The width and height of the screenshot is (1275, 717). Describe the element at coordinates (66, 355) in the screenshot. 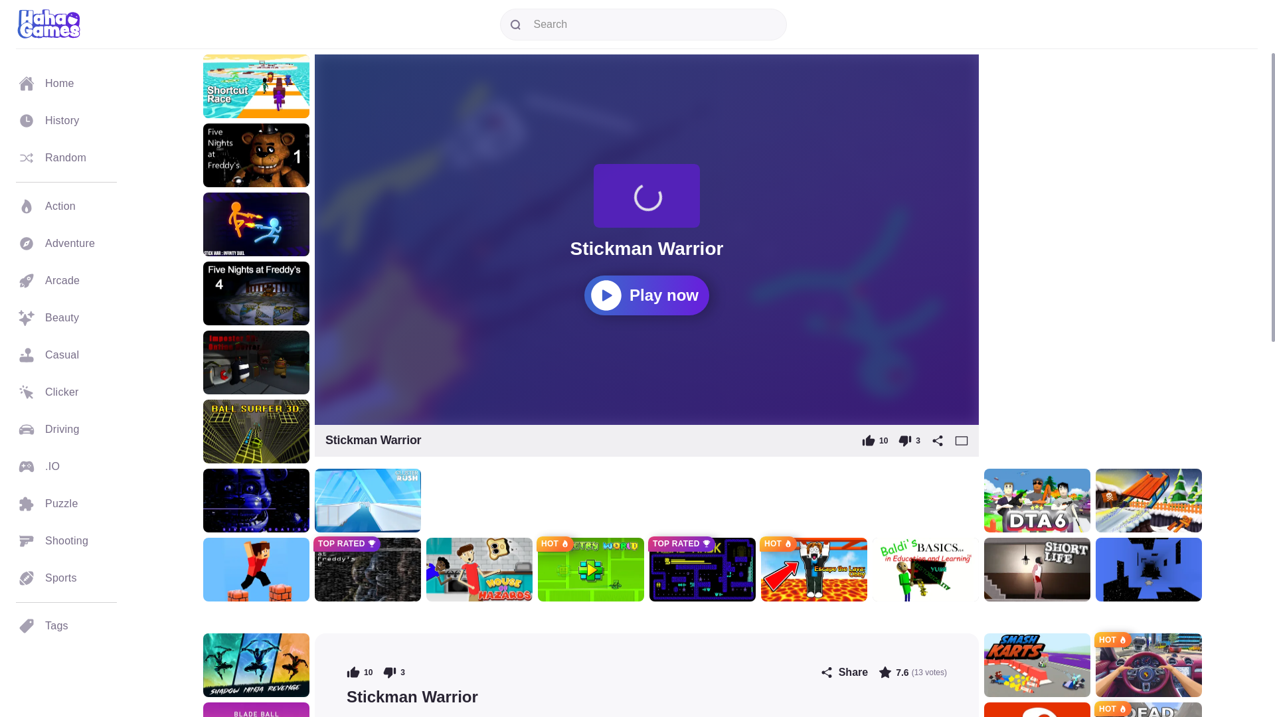

I see `Casual` at that location.